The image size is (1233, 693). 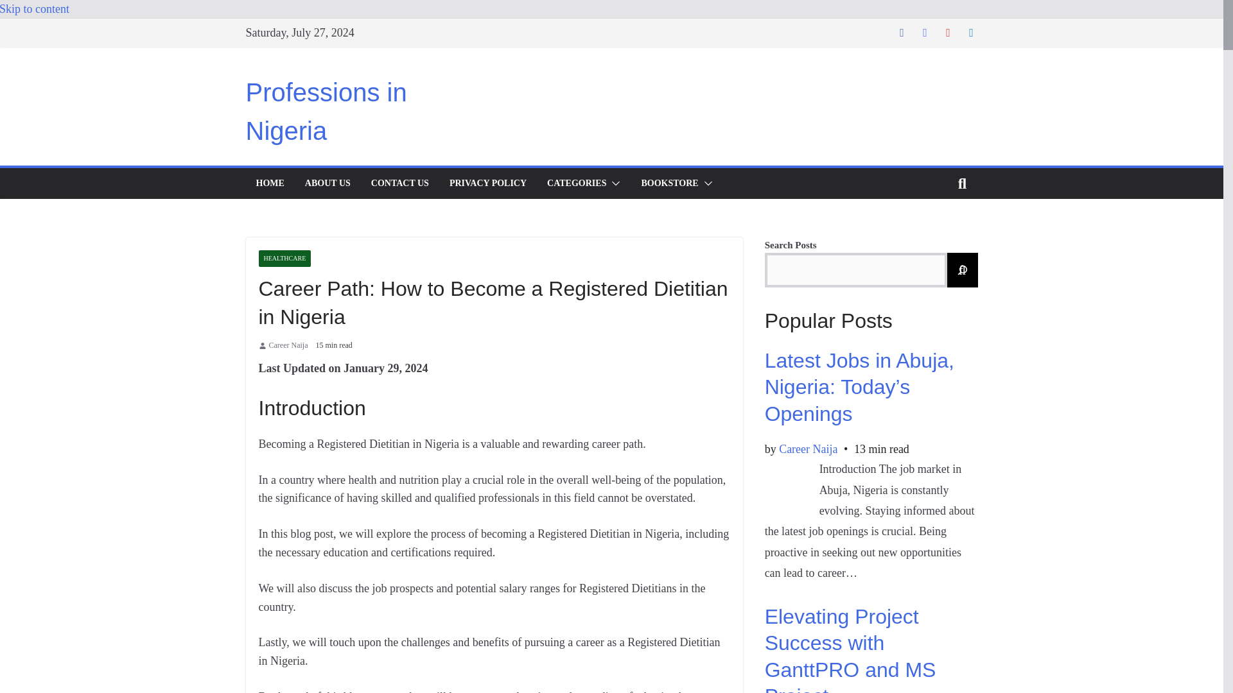 What do you see at coordinates (669, 184) in the screenshot?
I see `BOOKSTORE` at bounding box center [669, 184].